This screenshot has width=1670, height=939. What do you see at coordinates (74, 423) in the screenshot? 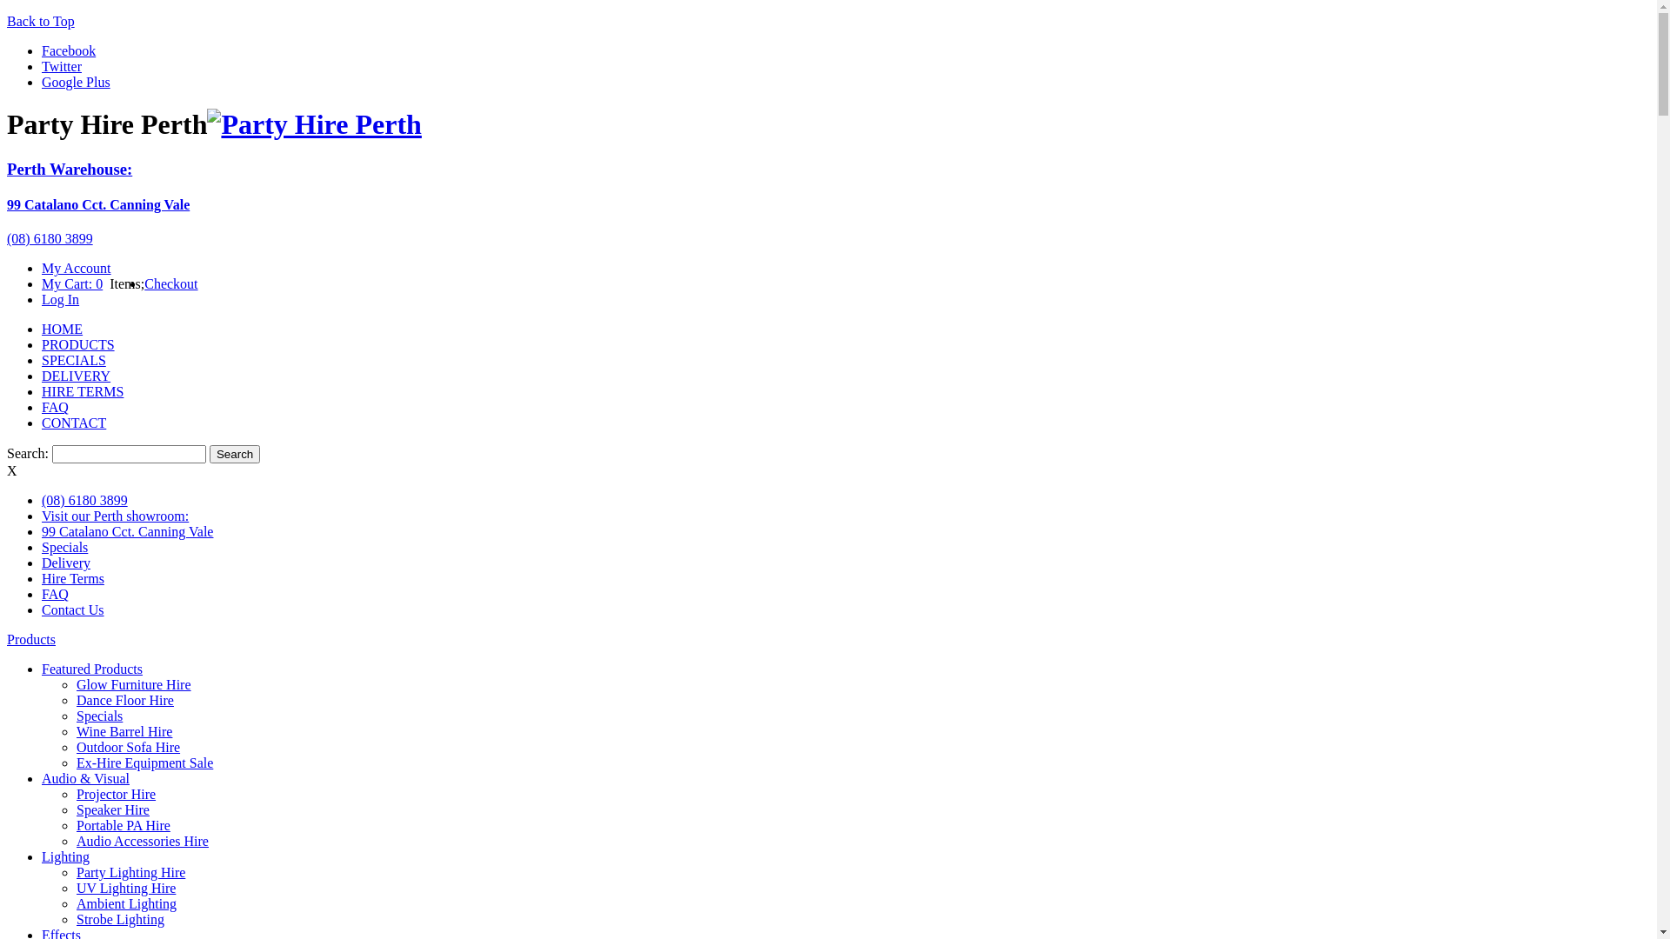
I see `CONTACT` at bounding box center [74, 423].